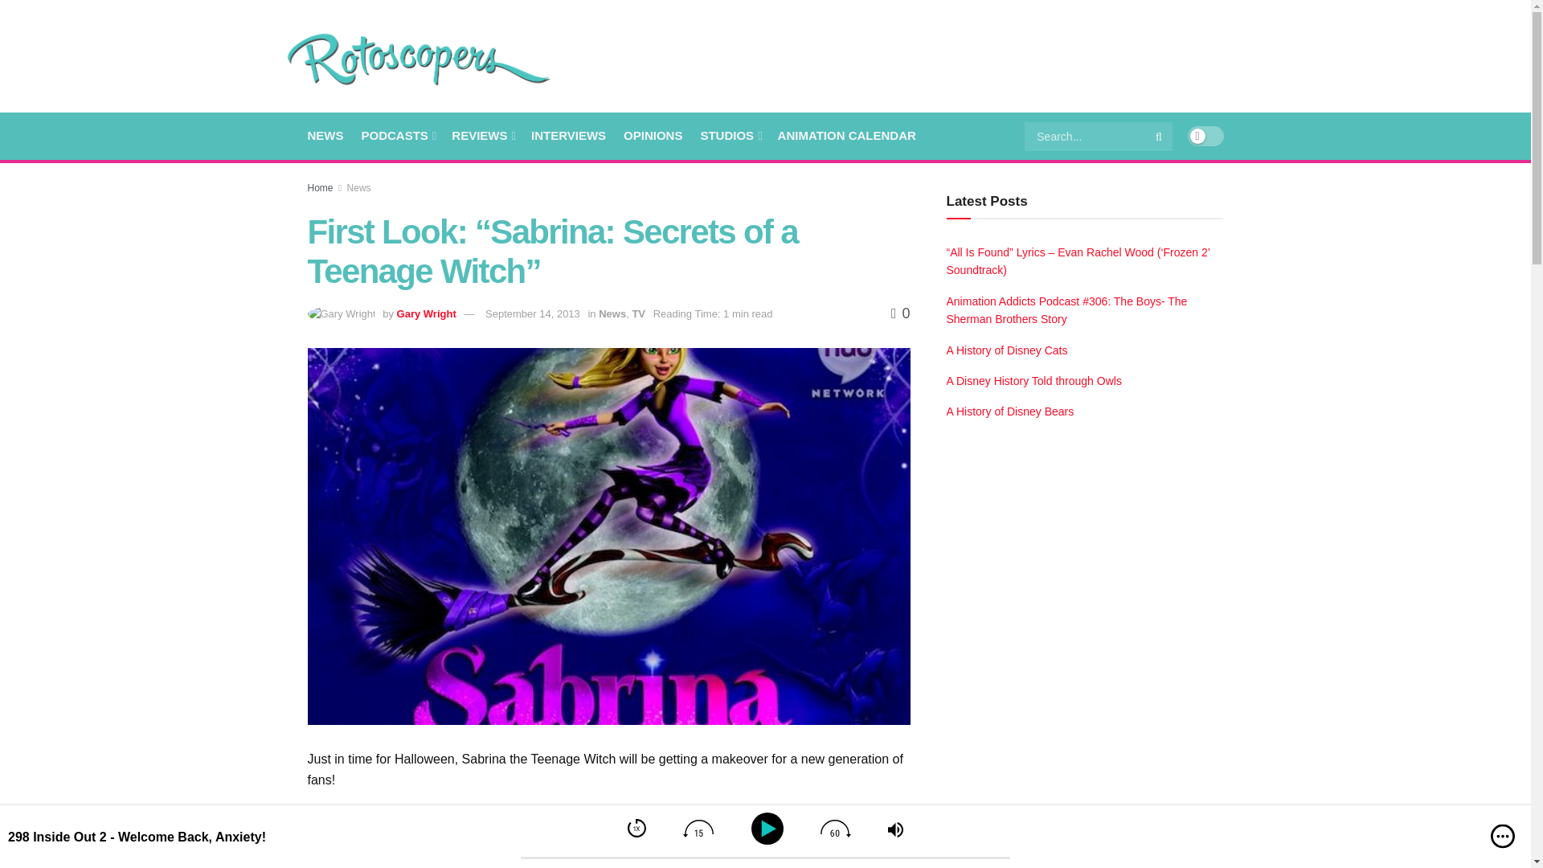 This screenshot has width=1543, height=868. Describe the element at coordinates (398, 135) in the screenshot. I see `PODCASTS` at that location.